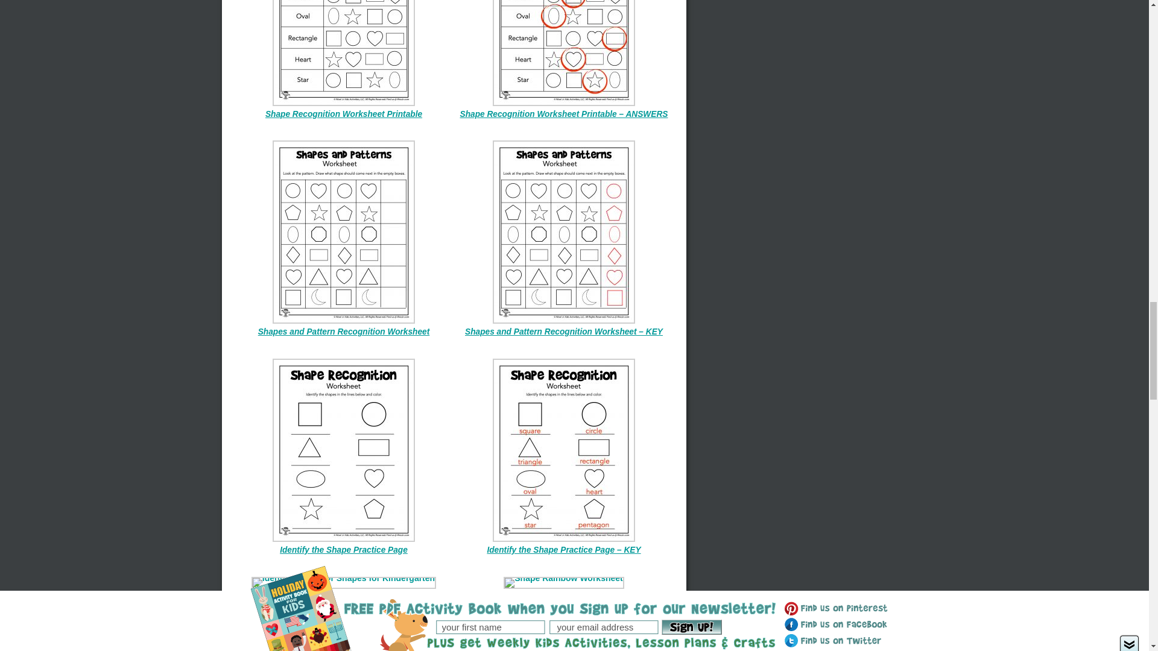 The height and width of the screenshot is (651, 1158). I want to click on Identify the Shape Practice Page - KEY, so click(563, 550).